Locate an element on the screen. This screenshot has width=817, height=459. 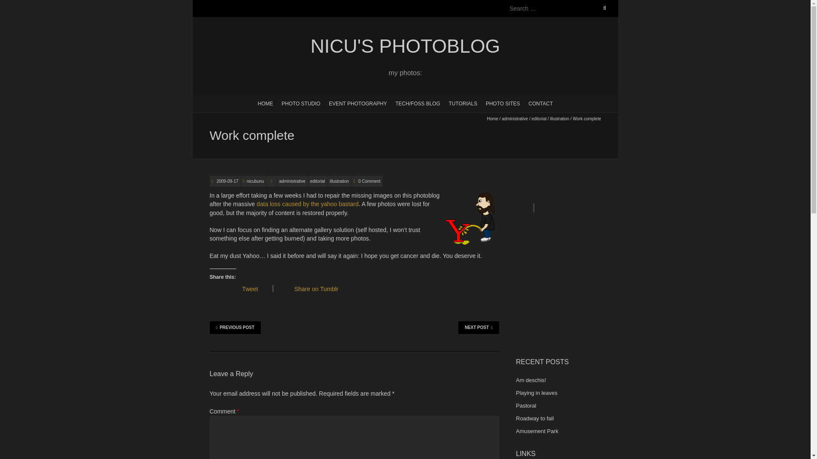
nicubunu is located at coordinates (255, 181).